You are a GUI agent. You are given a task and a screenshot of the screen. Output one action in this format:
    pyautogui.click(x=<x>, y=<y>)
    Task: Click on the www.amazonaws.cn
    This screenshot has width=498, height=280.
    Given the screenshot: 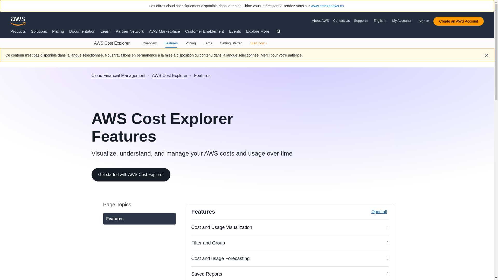 What is the action you would take?
    pyautogui.click(x=327, y=6)
    